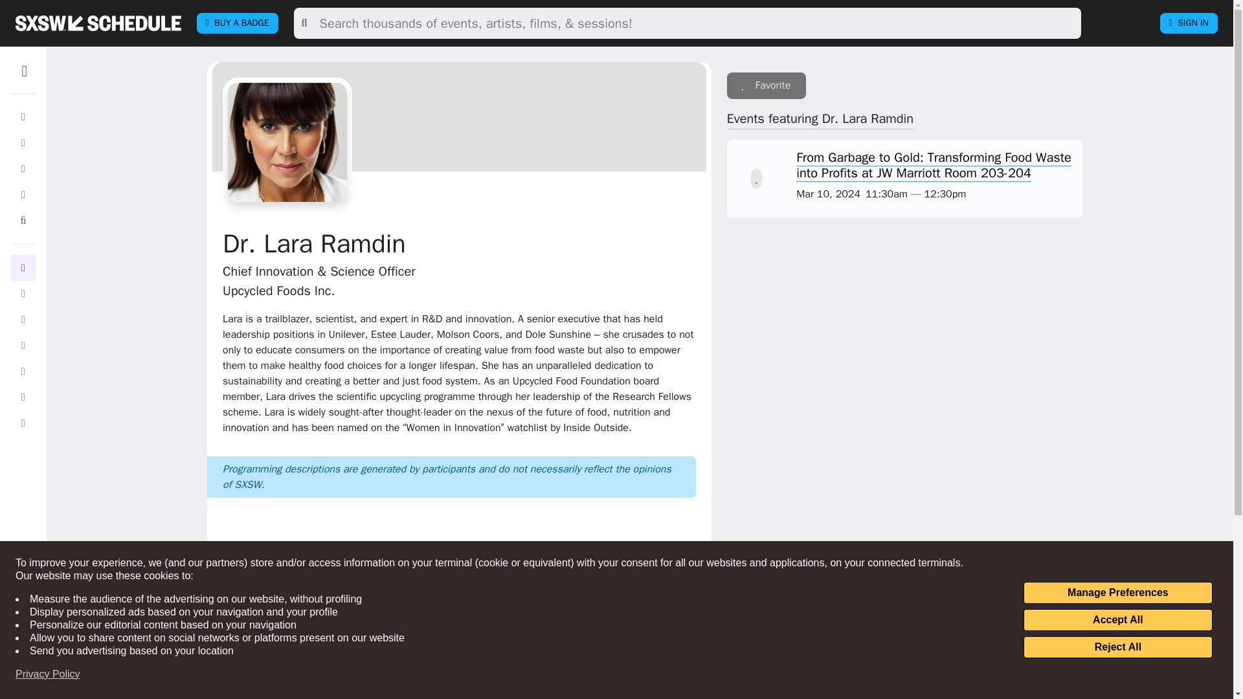  I want to click on BUY A BADGE, so click(237, 23).